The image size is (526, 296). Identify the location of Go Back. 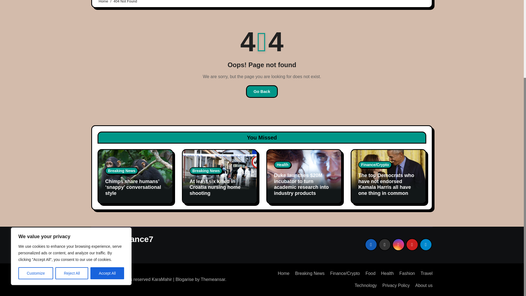
(262, 92).